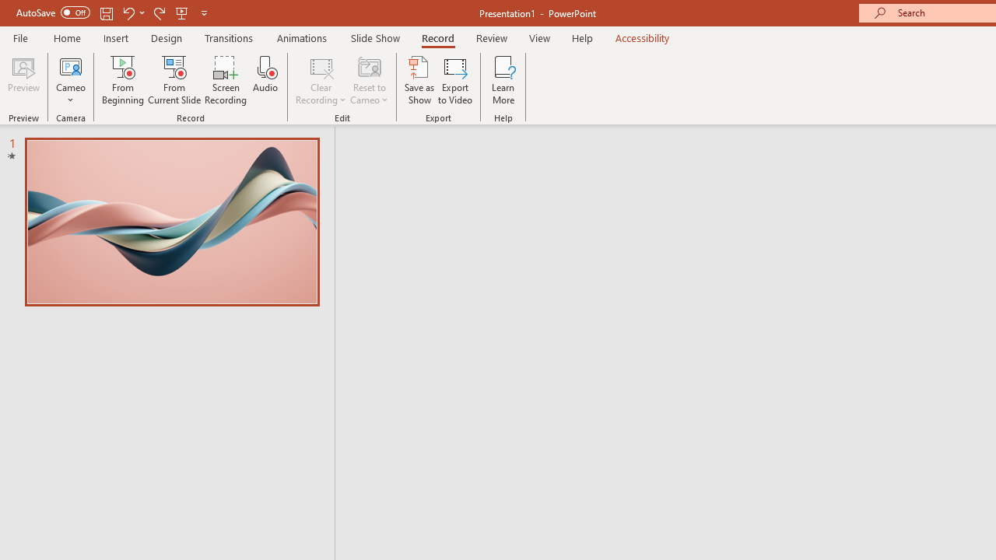 This screenshot has height=560, width=996. I want to click on Screen Recording, so click(226, 79).